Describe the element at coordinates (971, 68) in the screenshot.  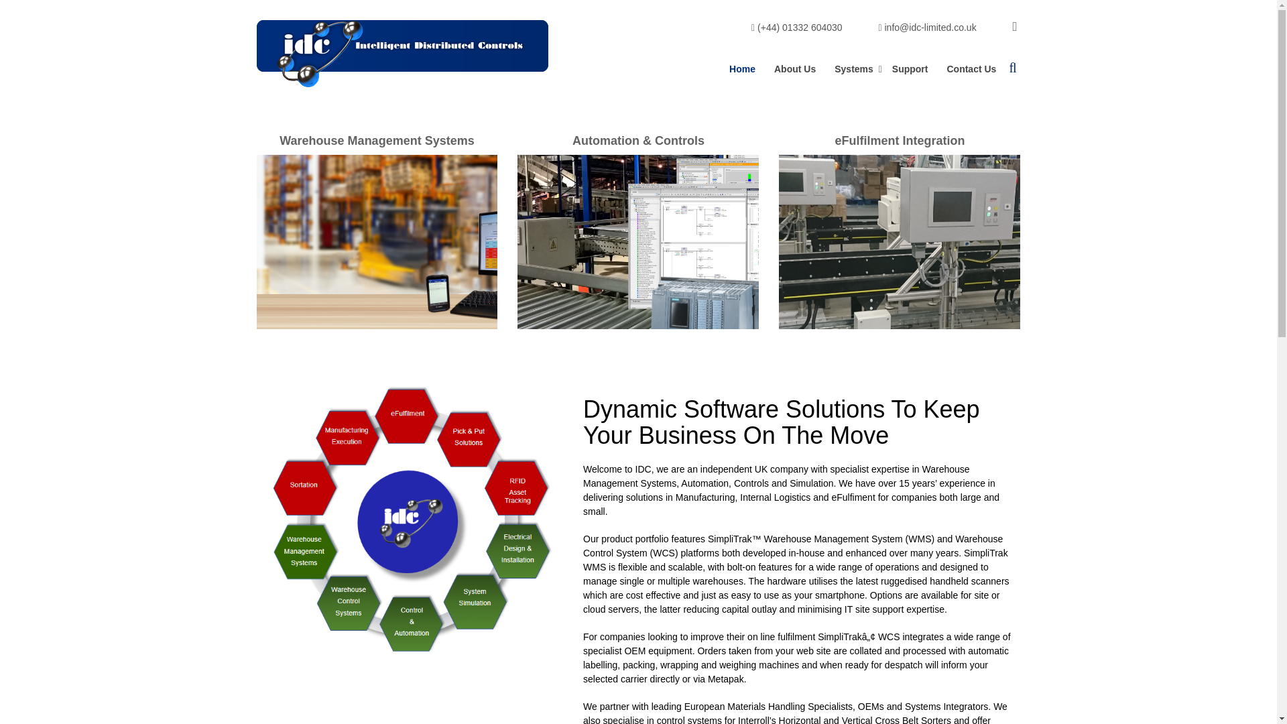
I see `Contact Us` at that location.